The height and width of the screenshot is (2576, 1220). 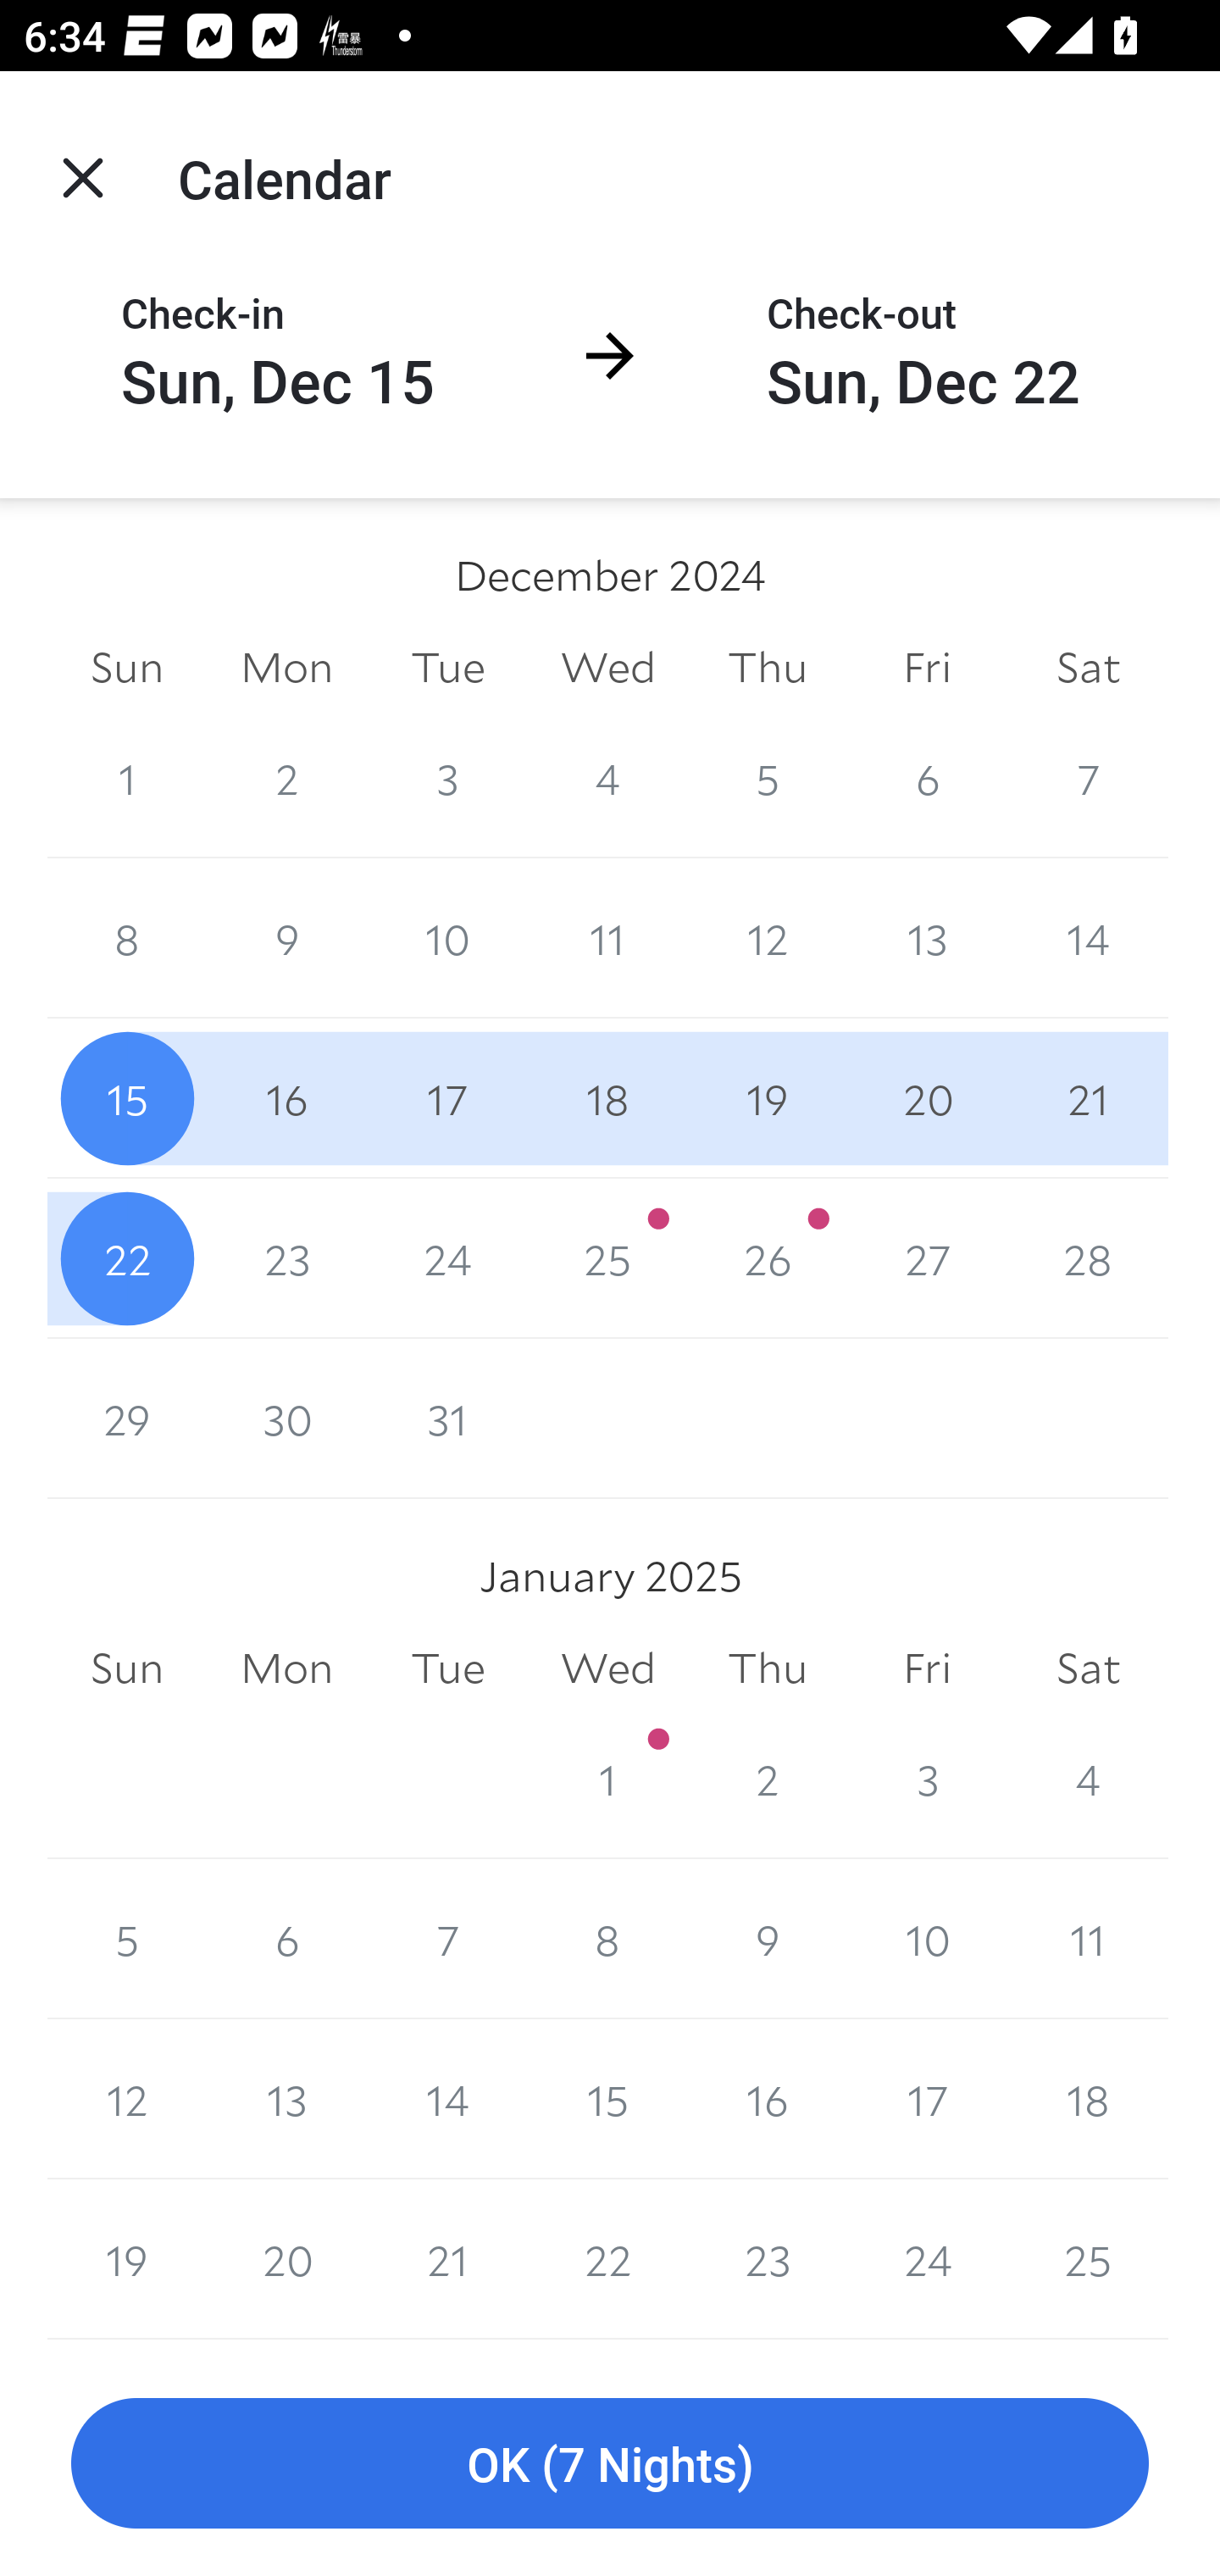 I want to click on 31 31 December 2024, so click(x=447, y=1418).